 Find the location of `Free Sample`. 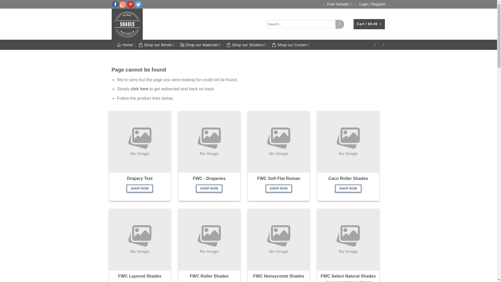

Free Sample is located at coordinates (339, 4).